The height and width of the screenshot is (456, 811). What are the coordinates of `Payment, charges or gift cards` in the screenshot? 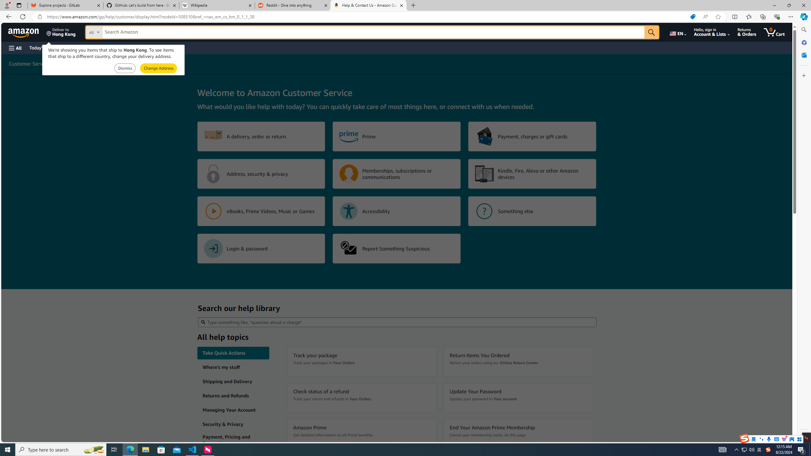 It's located at (532, 136).